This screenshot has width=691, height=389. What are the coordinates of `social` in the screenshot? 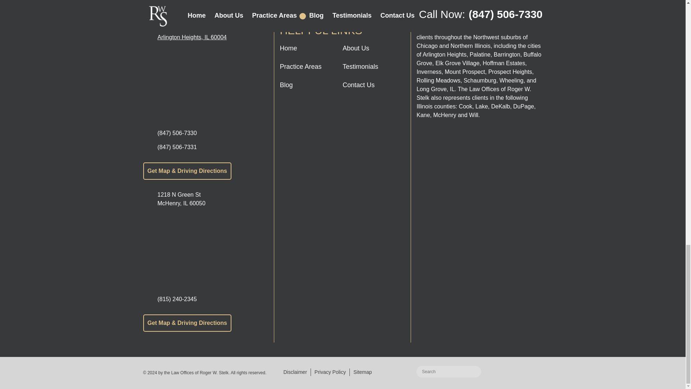 It's located at (341, 114).